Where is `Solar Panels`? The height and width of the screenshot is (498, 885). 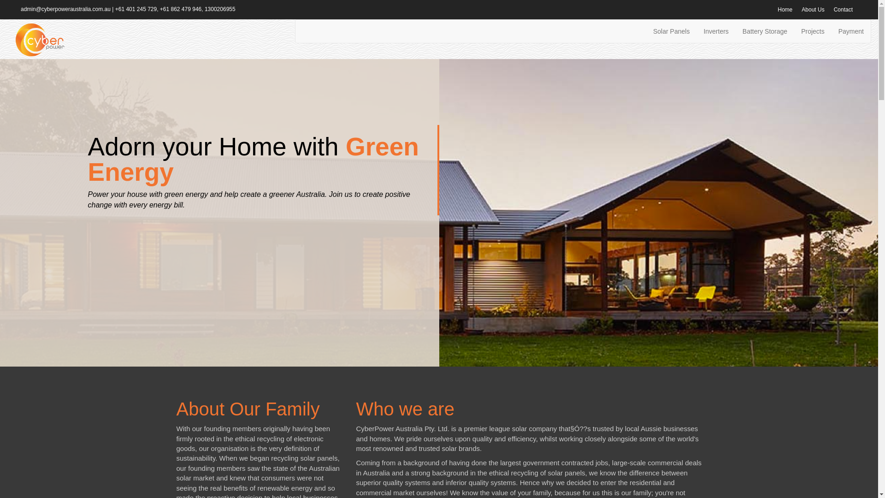
Solar Panels is located at coordinates (671, 31).